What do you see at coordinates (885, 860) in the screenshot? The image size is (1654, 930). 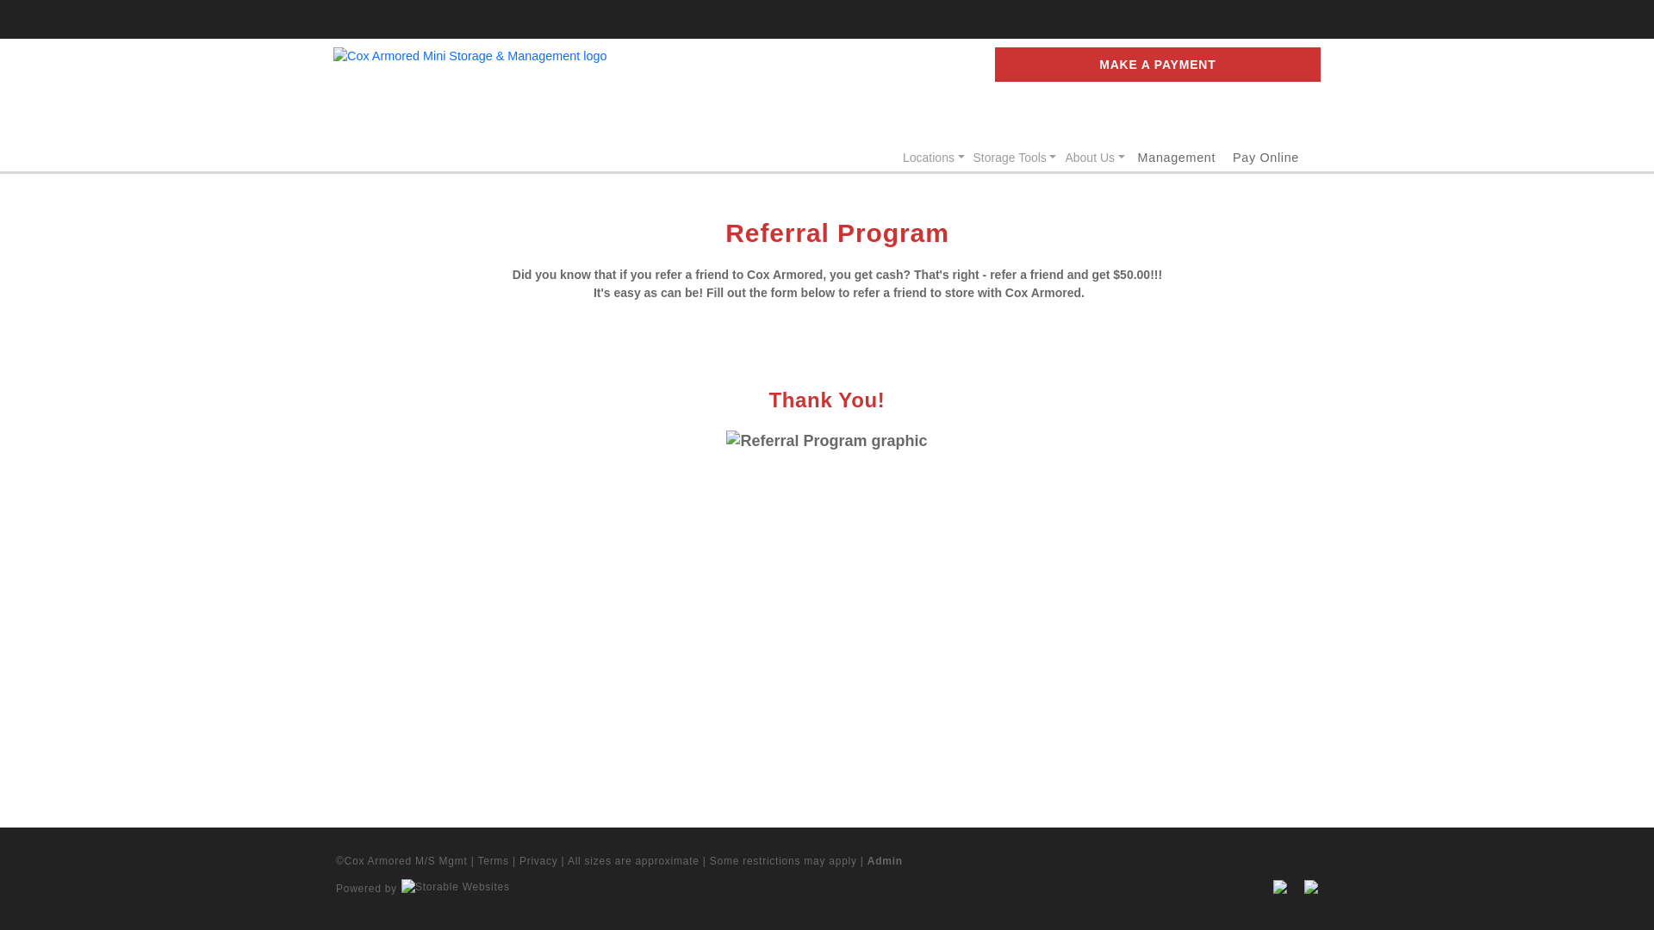 I see `Admin` at bounding box center [885, 860].